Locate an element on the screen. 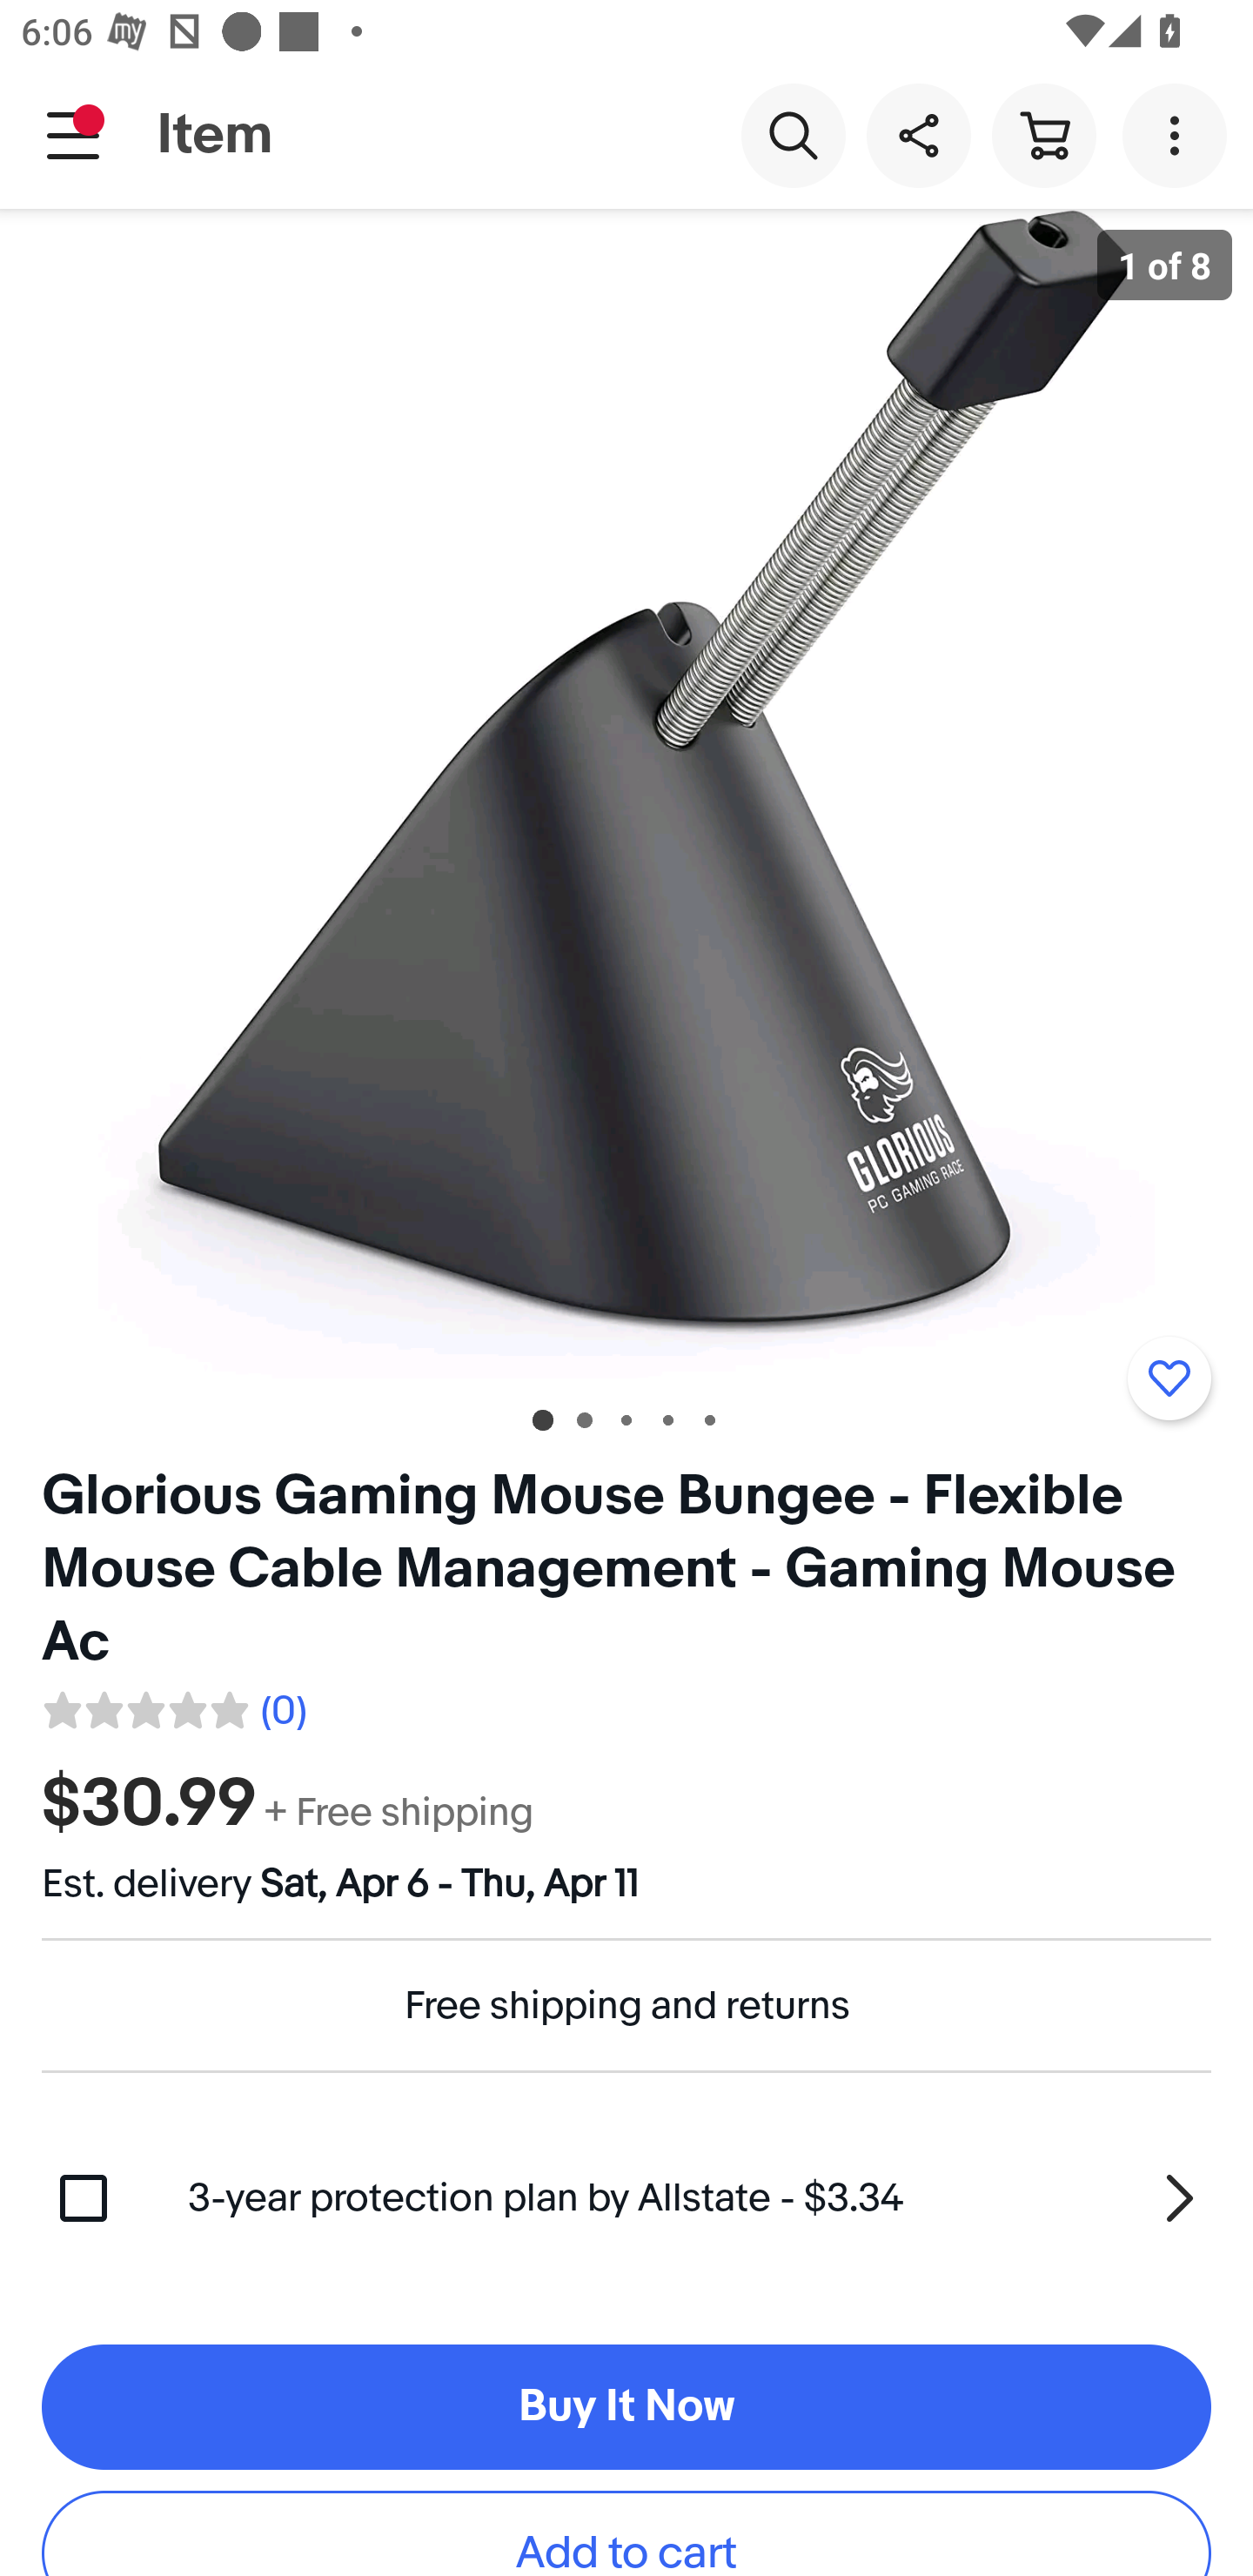  More options is located at coordinates (1180, 134).